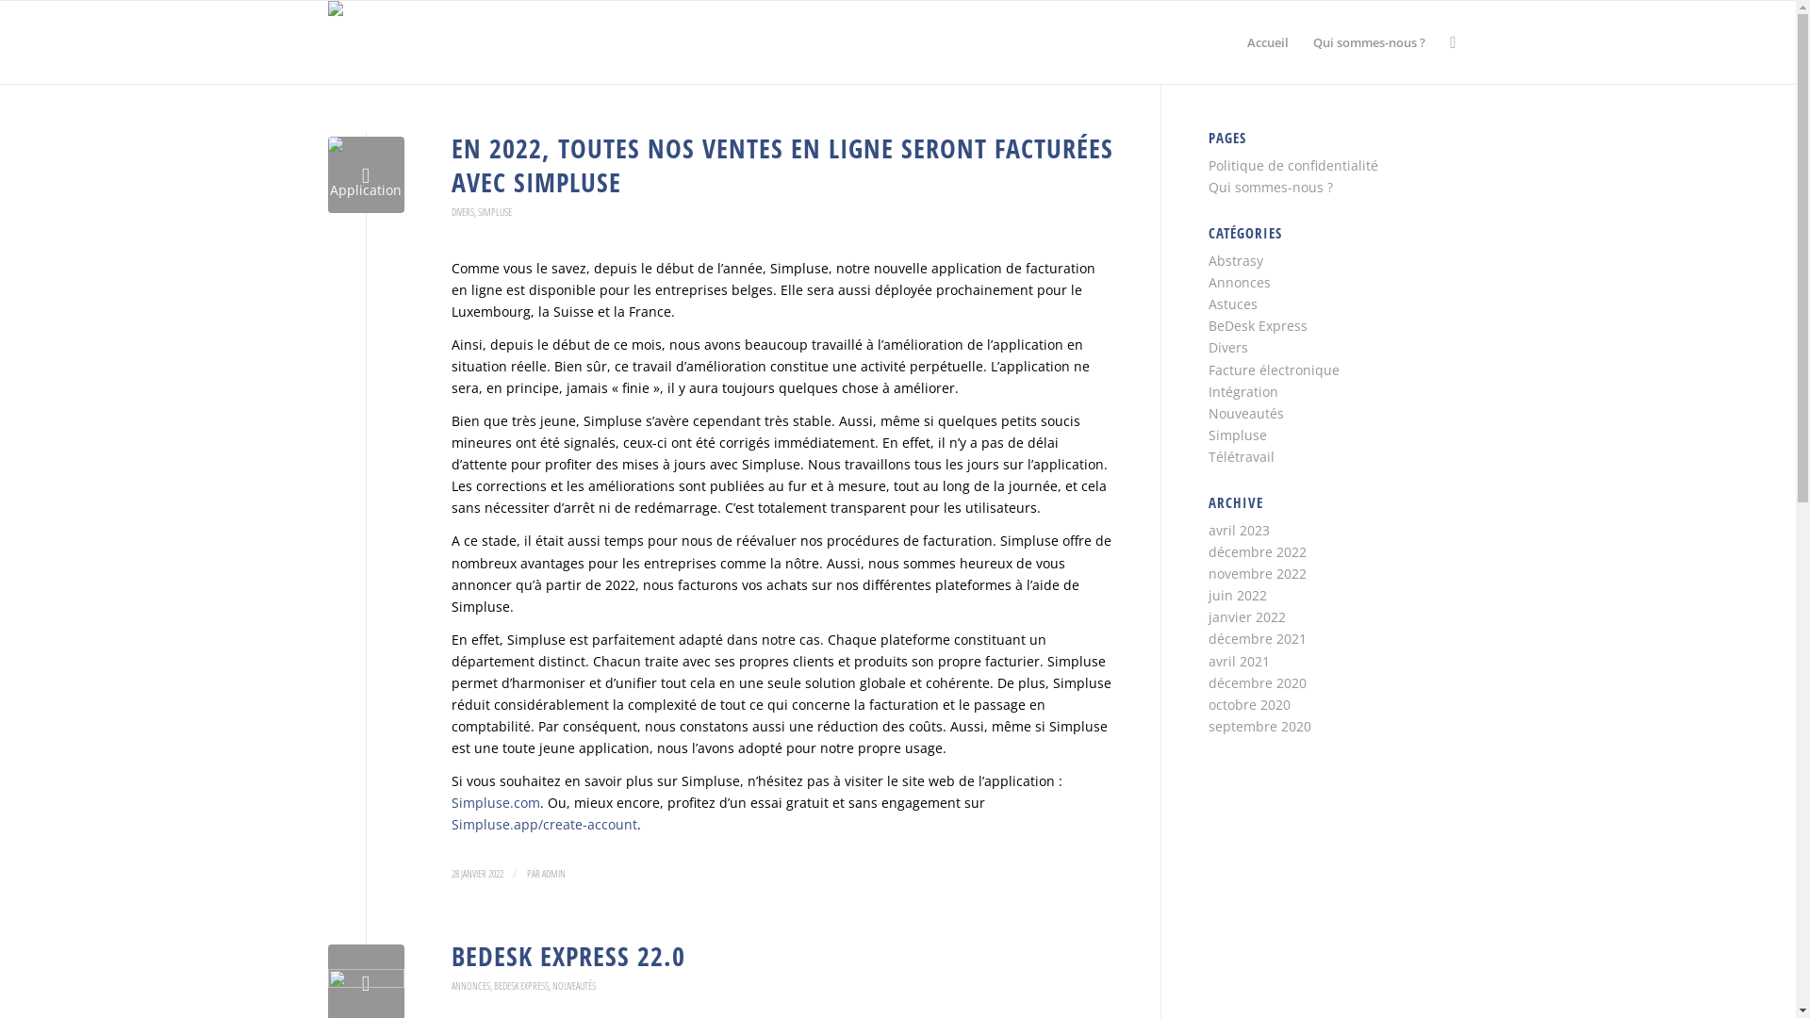 The width and height of the screenshot is (1810, 1018). What do you see at coordinates (1240, 283) in the screenshot?
I see `Annonces` at bounding box center [1240, 283].